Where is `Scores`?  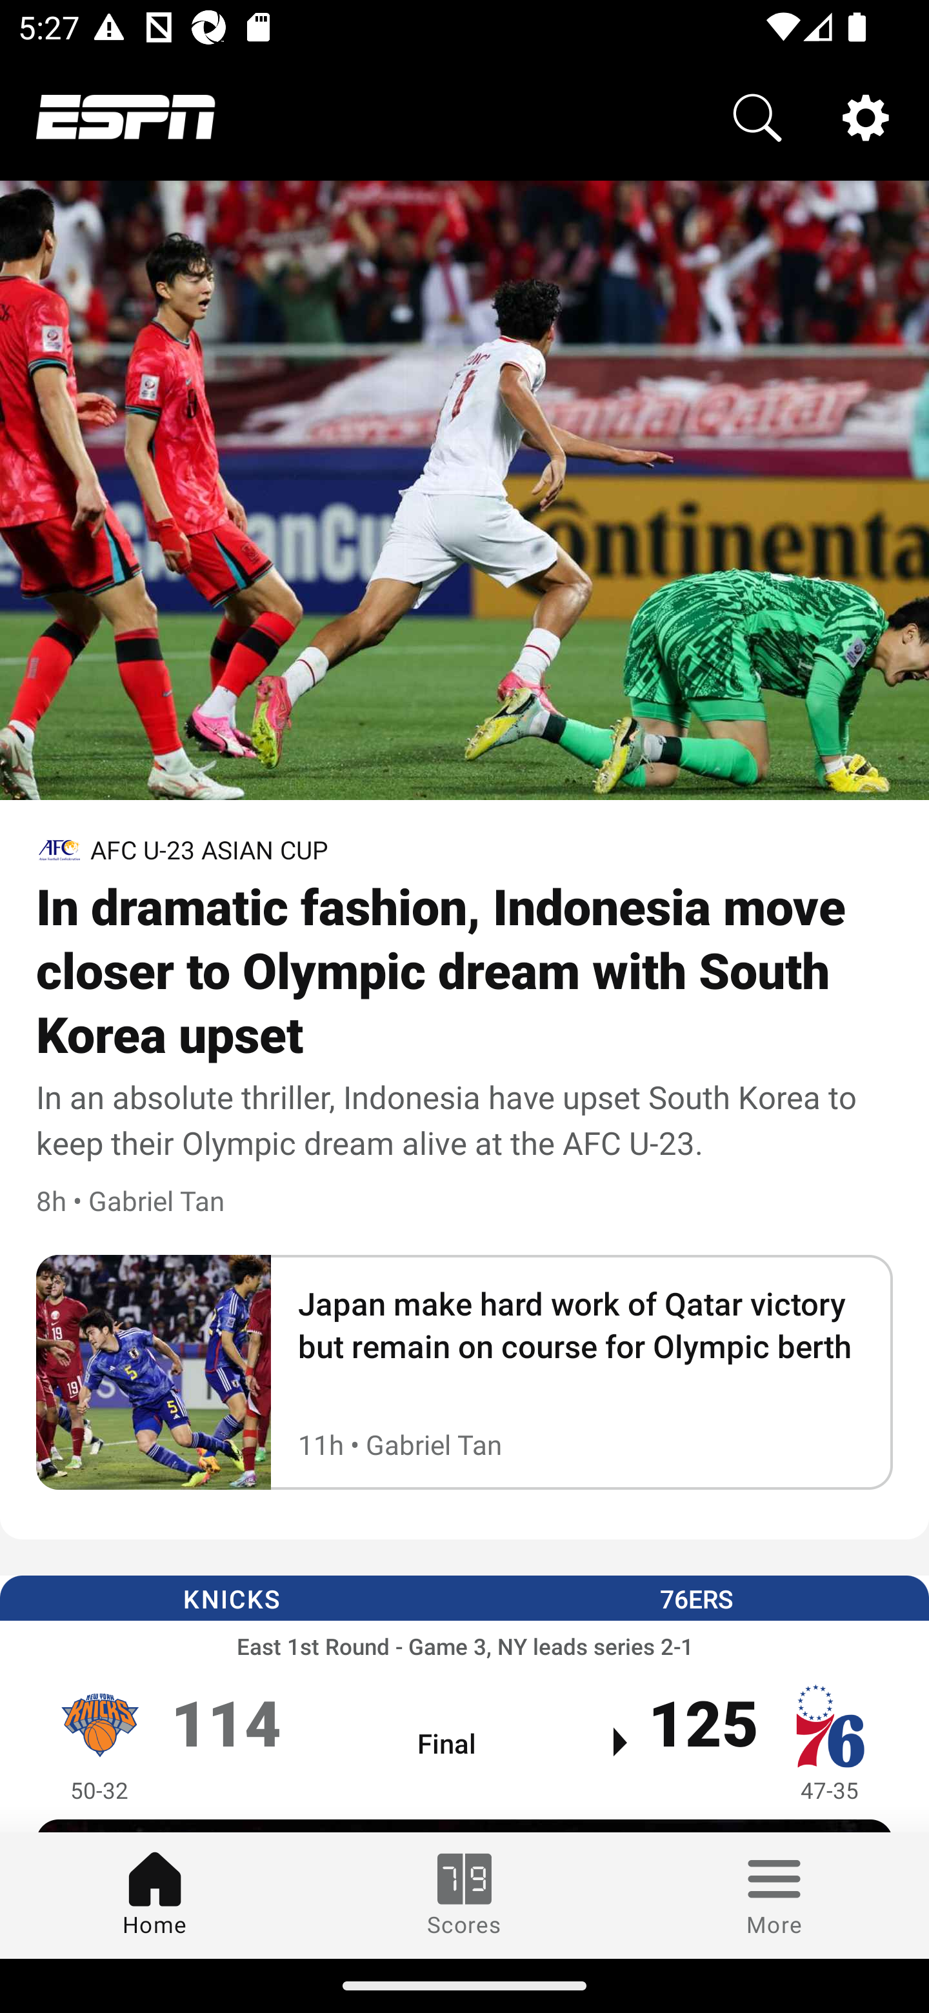 Scores is located at coordinates (464, 1895).